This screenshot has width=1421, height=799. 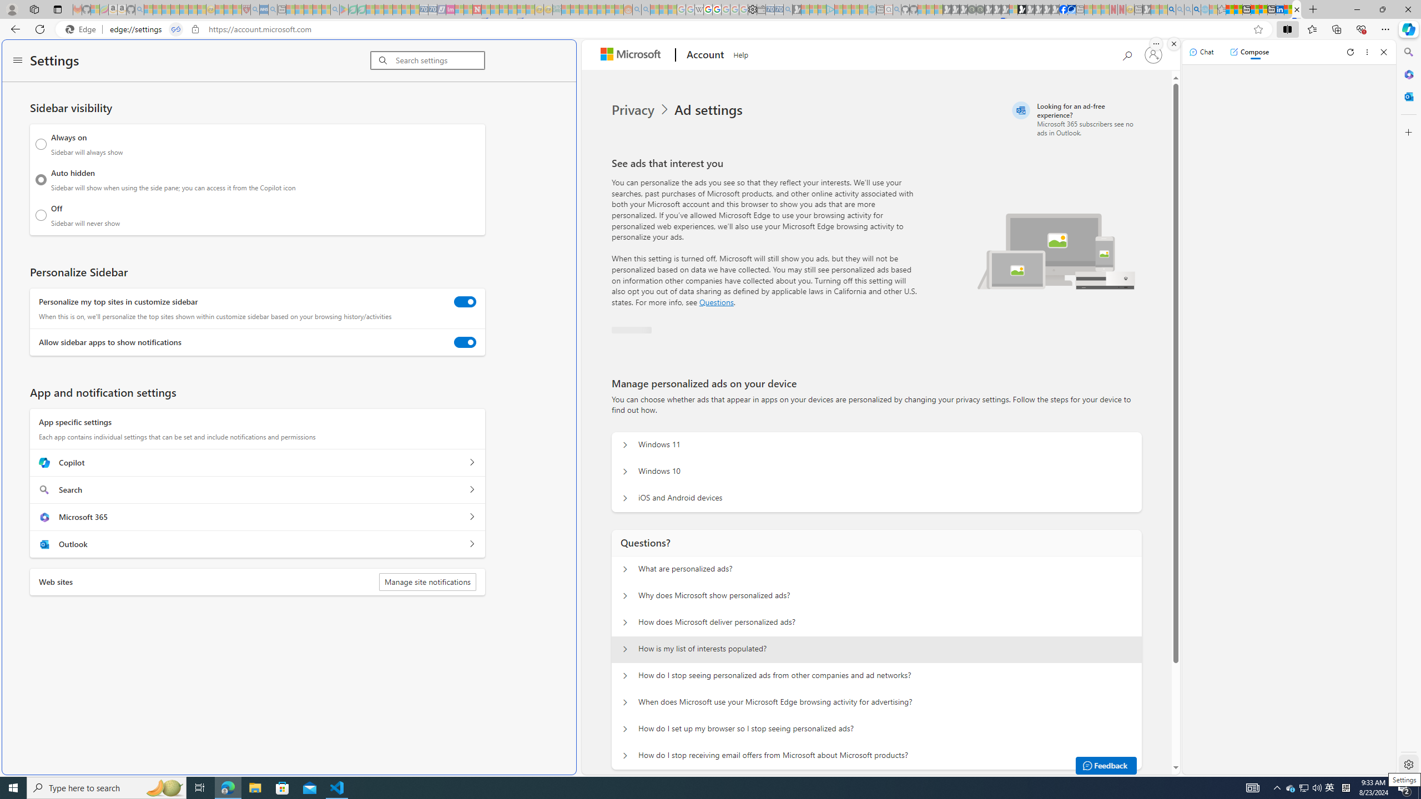 I want to click on Edge, so click(x=83, y=29).